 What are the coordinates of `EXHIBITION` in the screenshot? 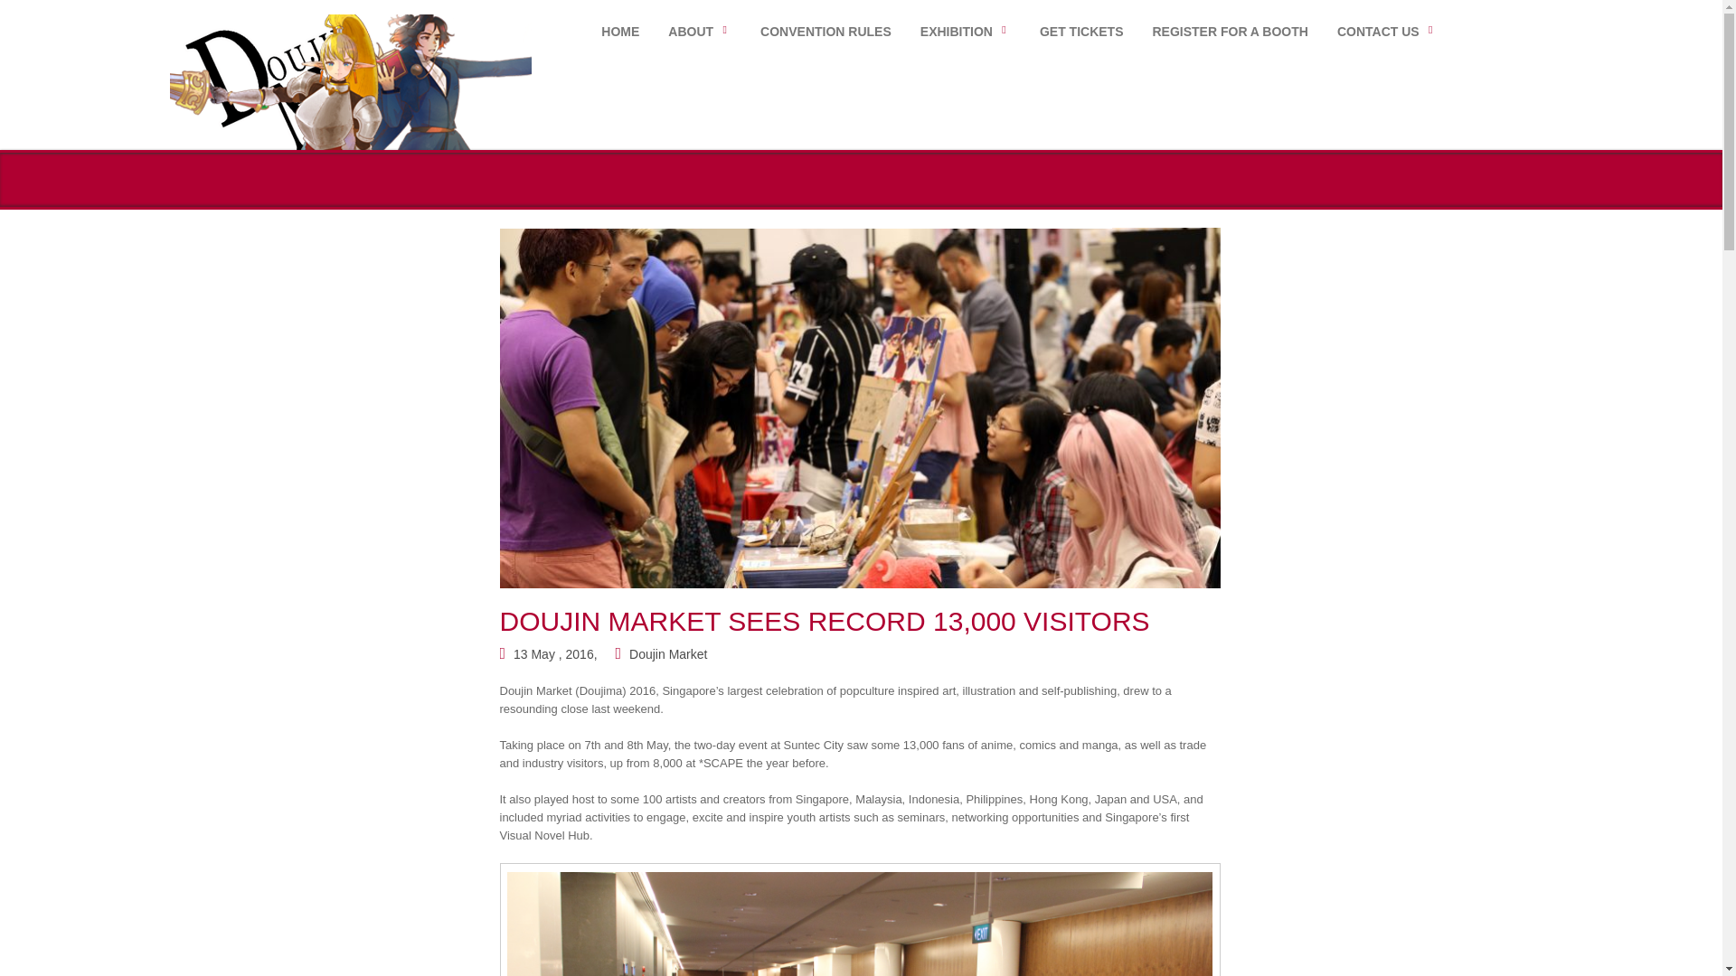 It's located at (965, 32).